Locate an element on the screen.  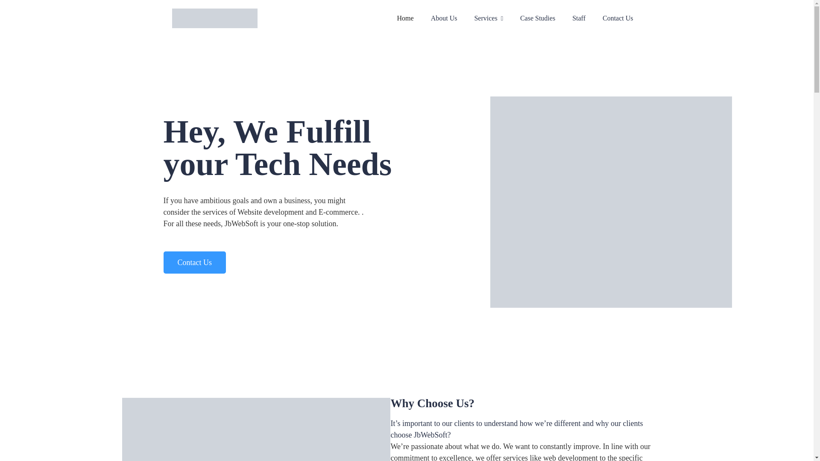
Contact Us is located at coordinates (195, 262).